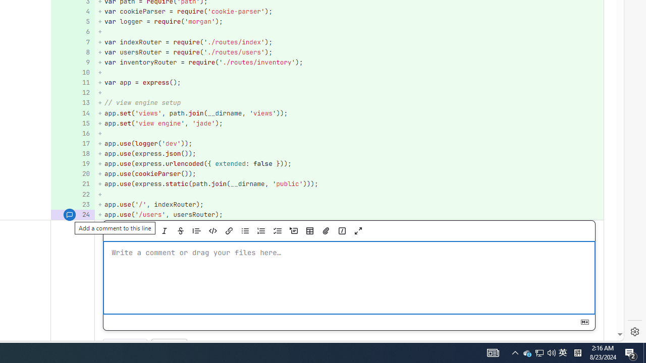 Image resolution: width=646 pixels, height=363 pixels. I want to click on Add a comment to this line 11, so click(73, 83).